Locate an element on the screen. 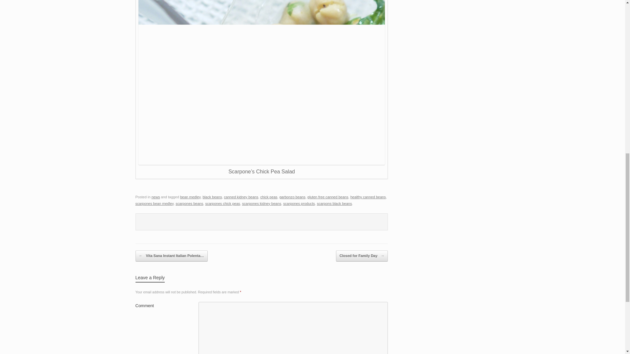 The image size is (630, 354). scarpones products is located at coordinates (299, 203).